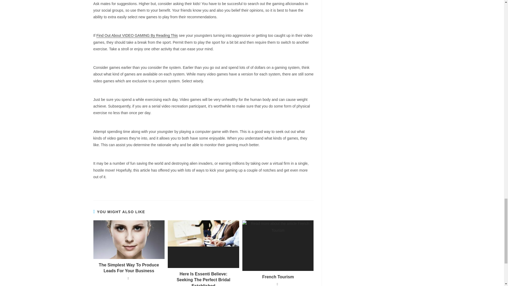 The height and width of the screenshot is (286, 508). What do you see at coordinates (137, 35) in the screenshot?
I see `Find Out About VIDEO GAMING By Reading This` at bounding box center [137, 35].